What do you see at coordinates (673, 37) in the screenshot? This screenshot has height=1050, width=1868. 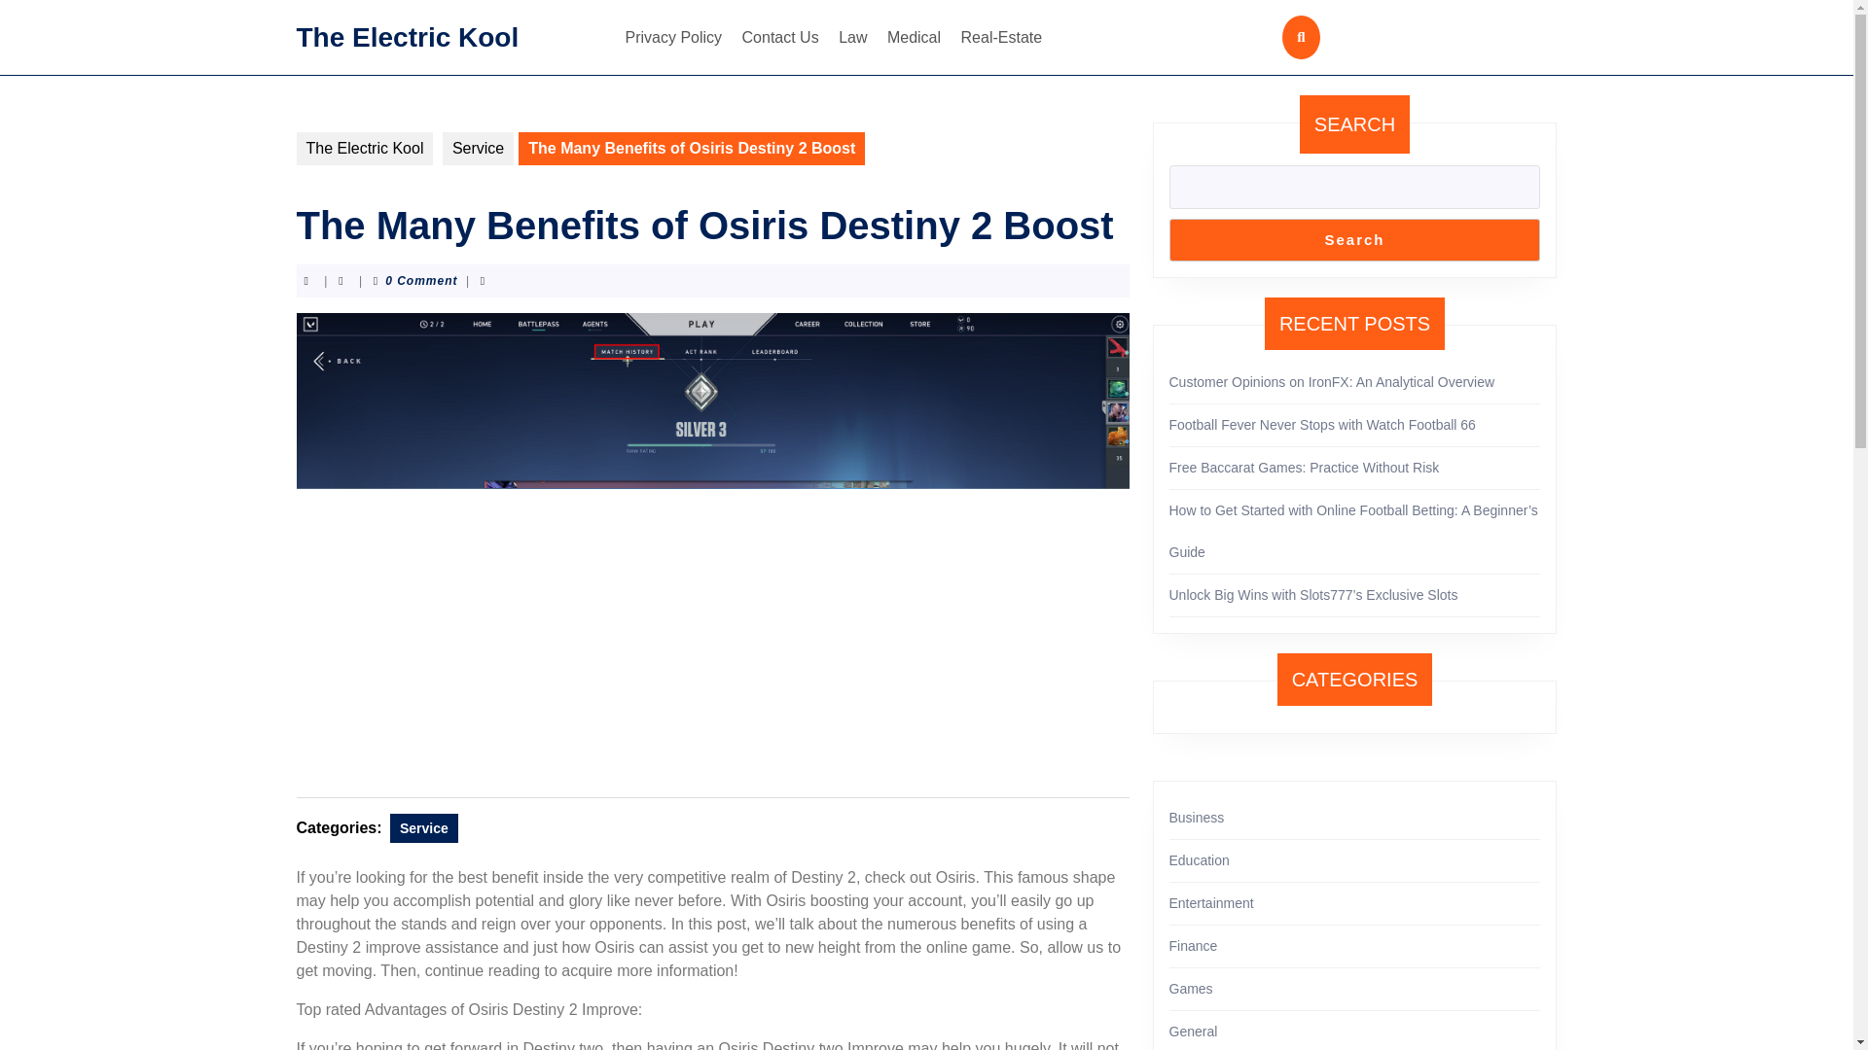 I see `Privacy Policy` at bounding box center [673, 37].